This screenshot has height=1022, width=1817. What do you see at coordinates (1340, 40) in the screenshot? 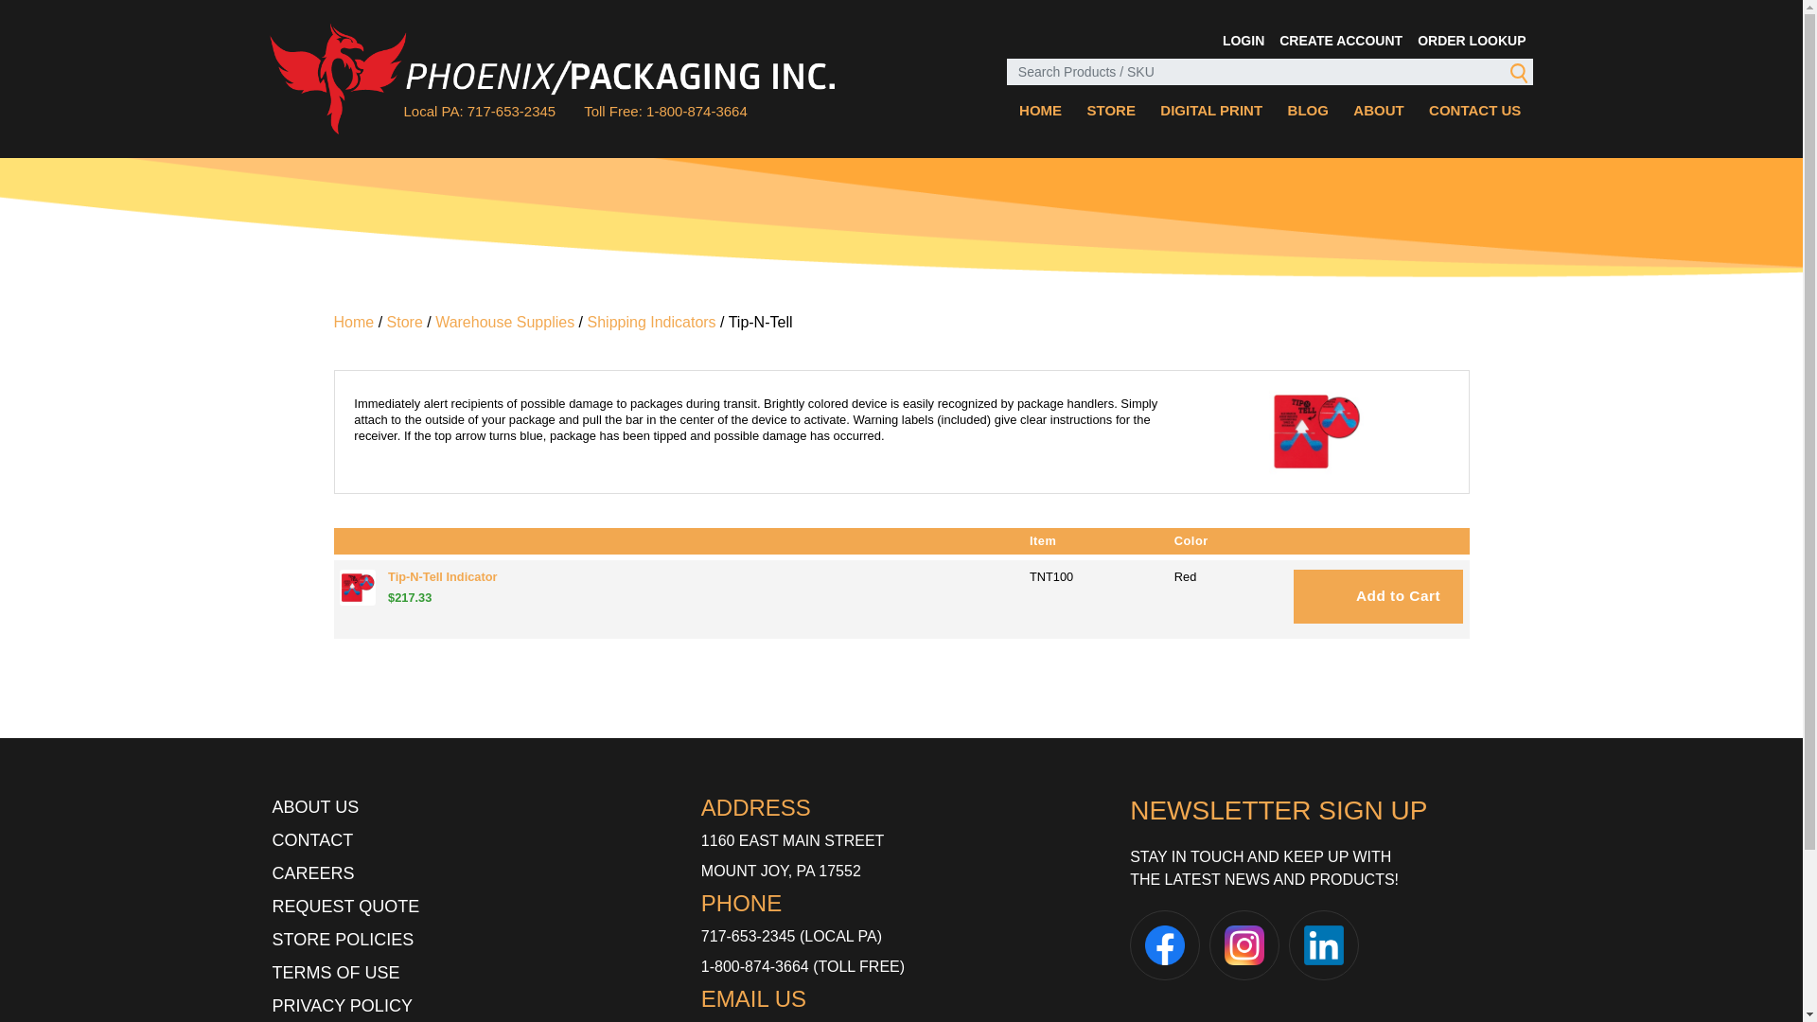
I see `Create Account` at bounding box center [1340, 40].